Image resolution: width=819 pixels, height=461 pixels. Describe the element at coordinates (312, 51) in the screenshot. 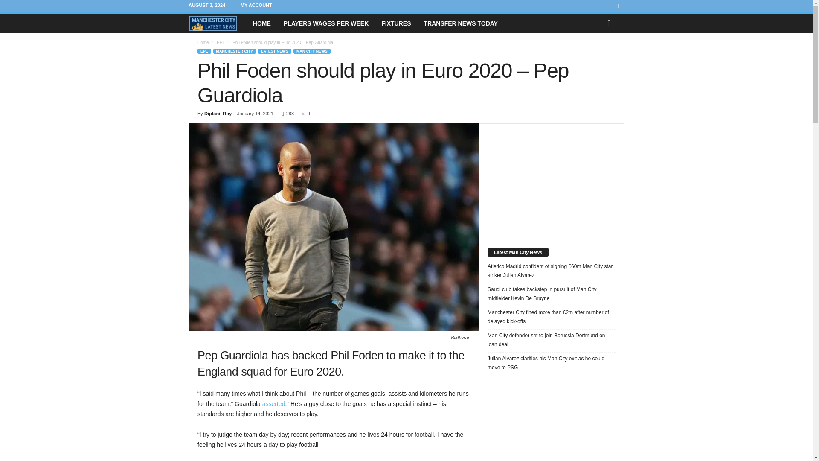

I see `MAN CITY NEWS` at that location.